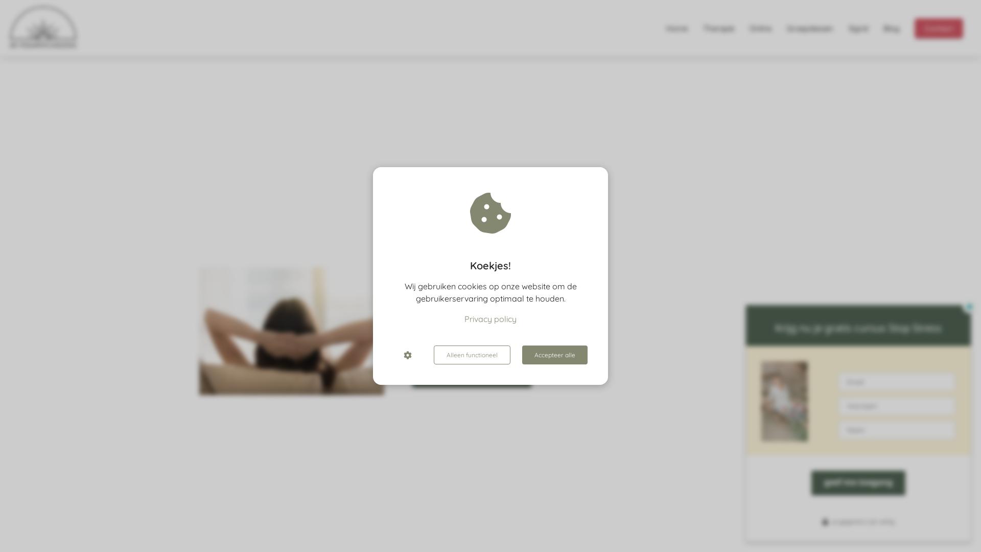  Describe the element at coordinates (472, 375) in the screenshot. I see `naar de homepagina` at that location.